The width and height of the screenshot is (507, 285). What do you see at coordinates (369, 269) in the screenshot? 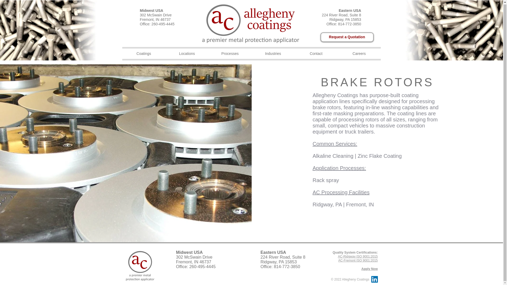
I see `Apply Now` at bounding box center [369, 269].